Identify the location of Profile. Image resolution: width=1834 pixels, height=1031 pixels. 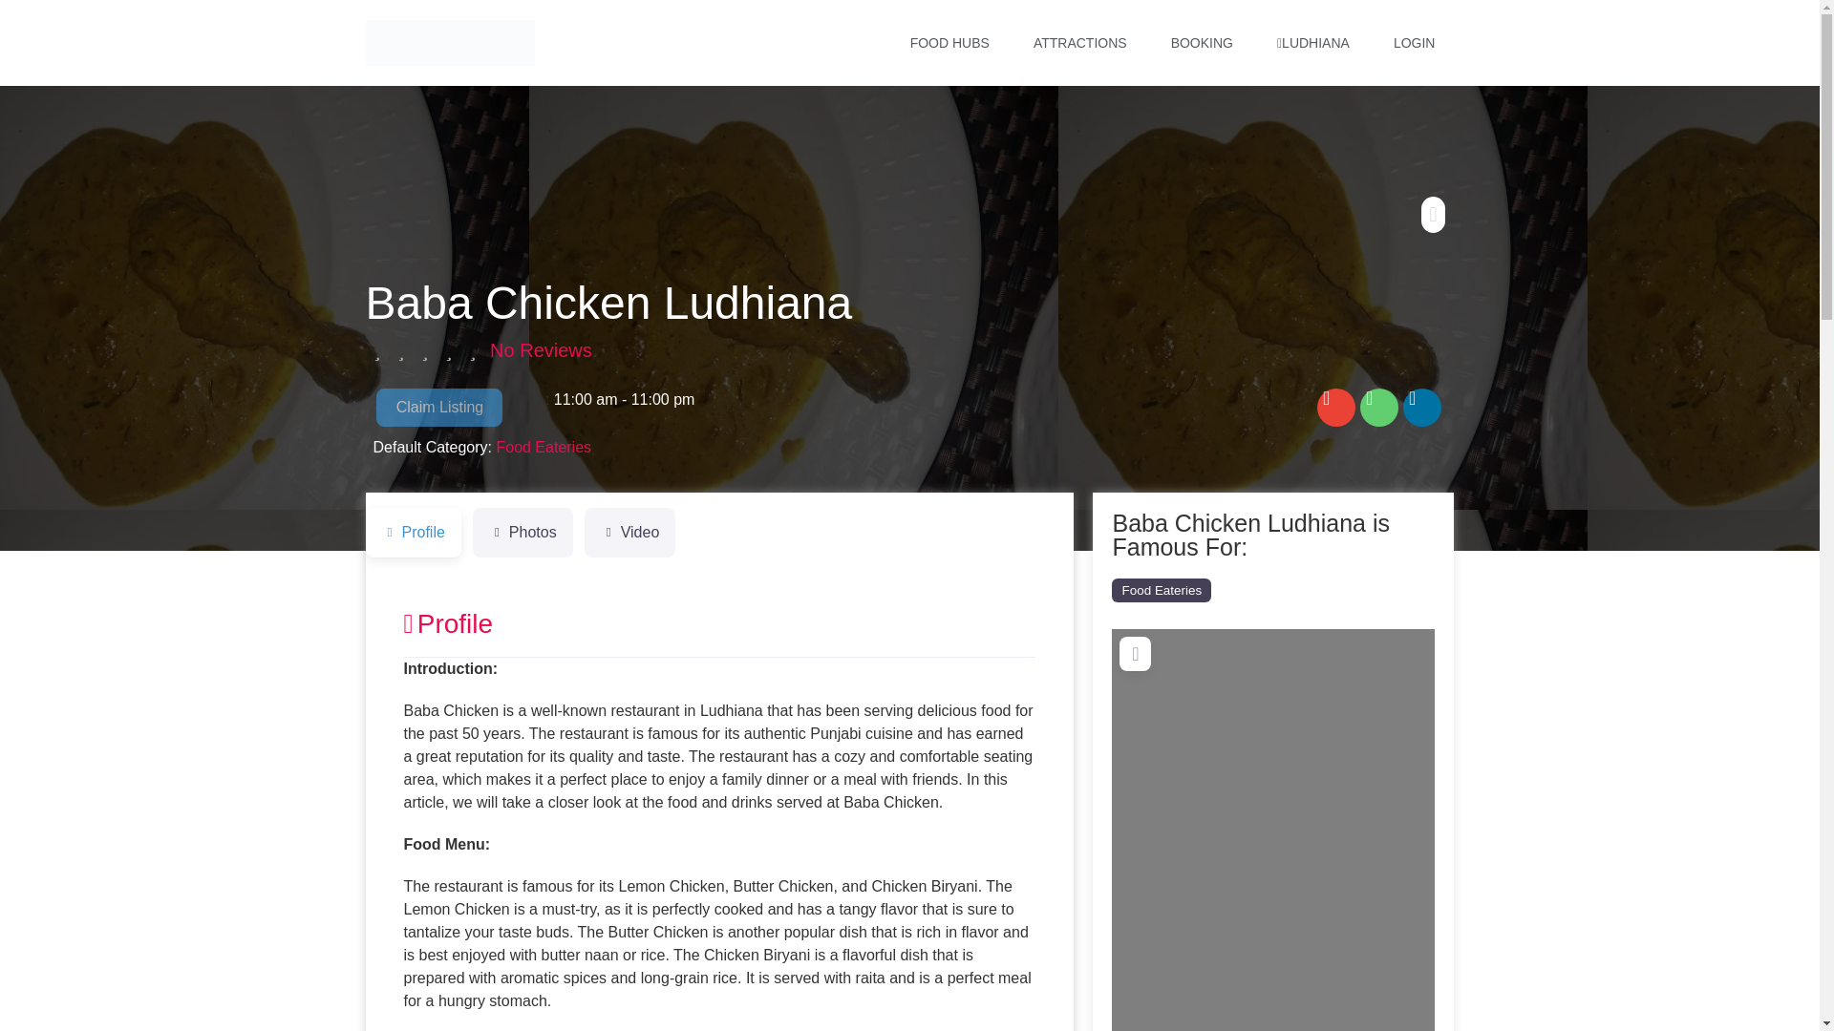
(413, 533).